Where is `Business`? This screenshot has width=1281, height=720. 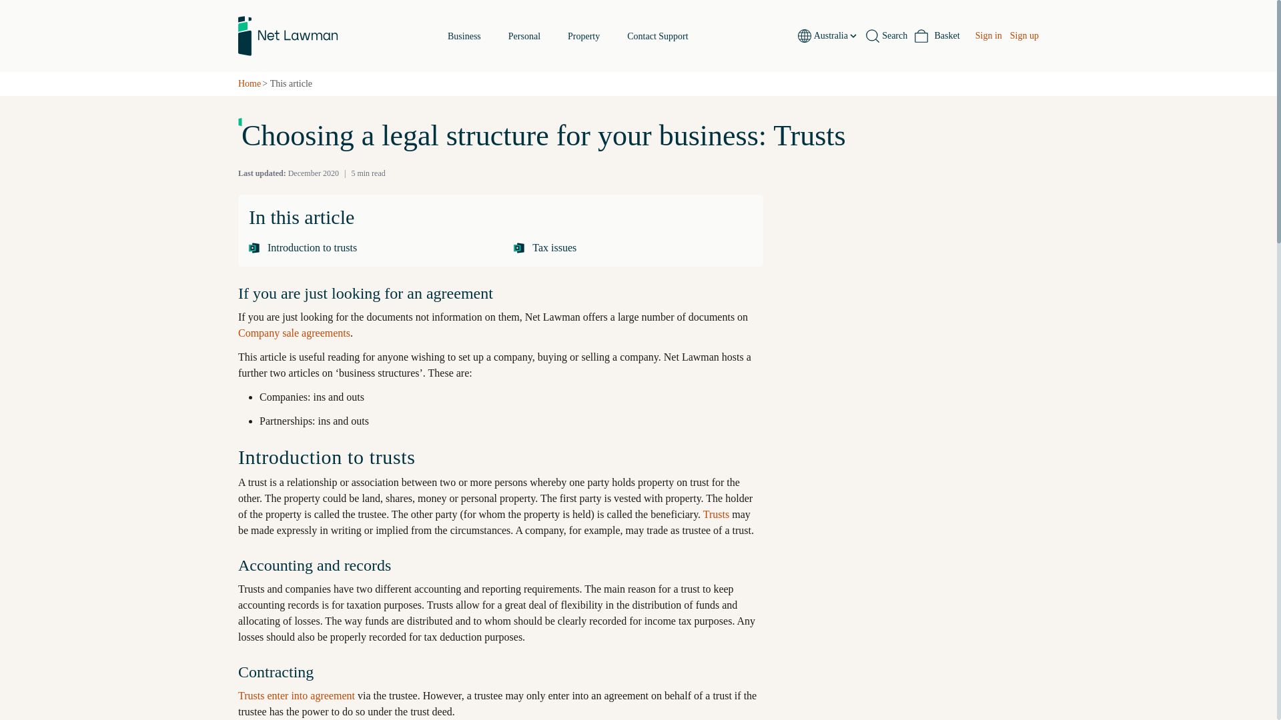 Business is located at coordinates (583, 36).